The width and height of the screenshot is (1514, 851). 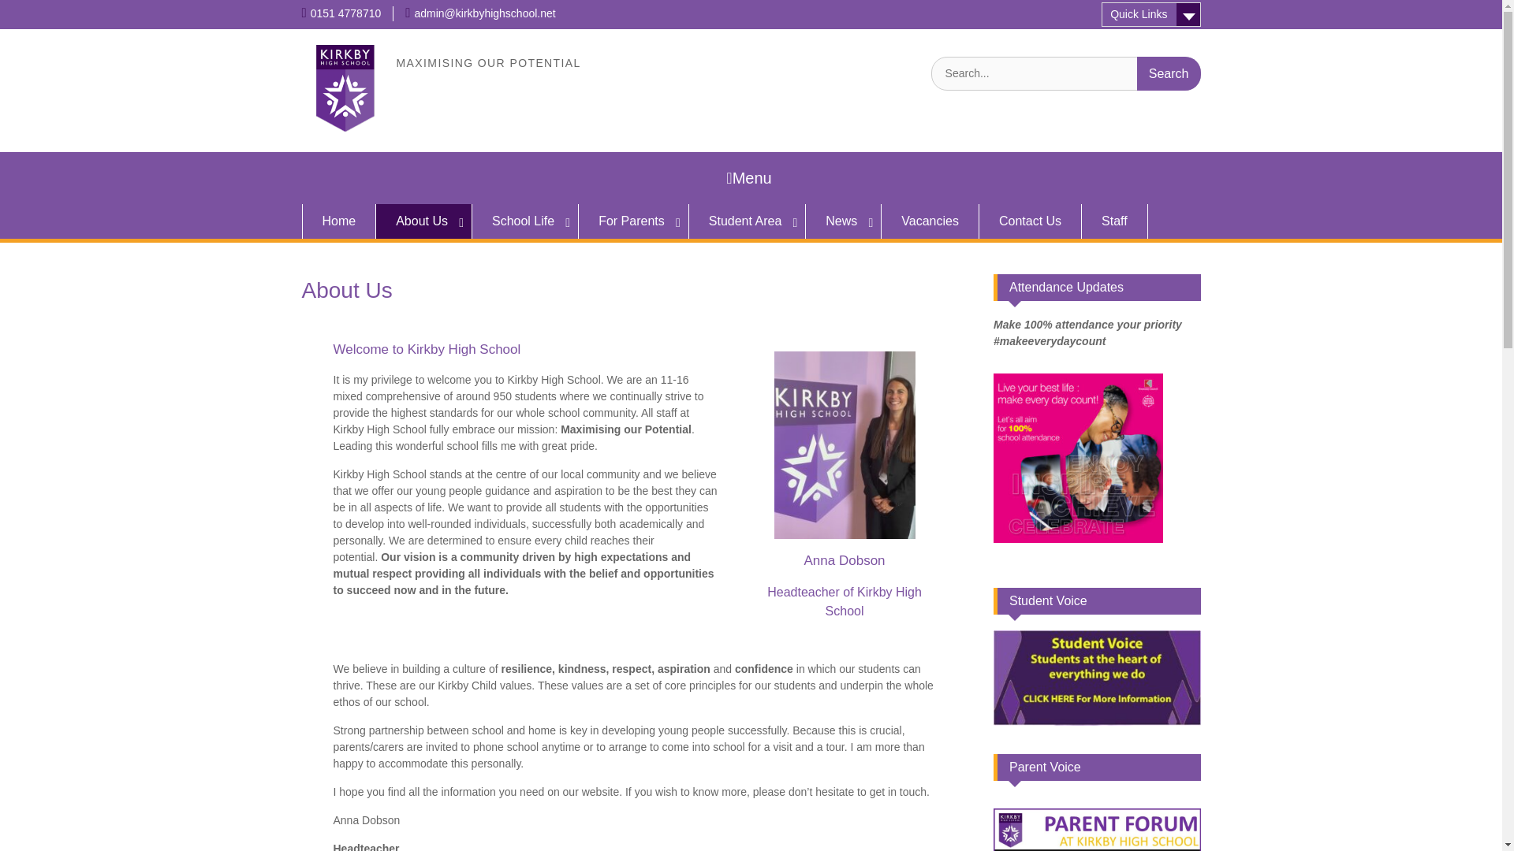 I want to click on Menu, so click(x=751, y=178).